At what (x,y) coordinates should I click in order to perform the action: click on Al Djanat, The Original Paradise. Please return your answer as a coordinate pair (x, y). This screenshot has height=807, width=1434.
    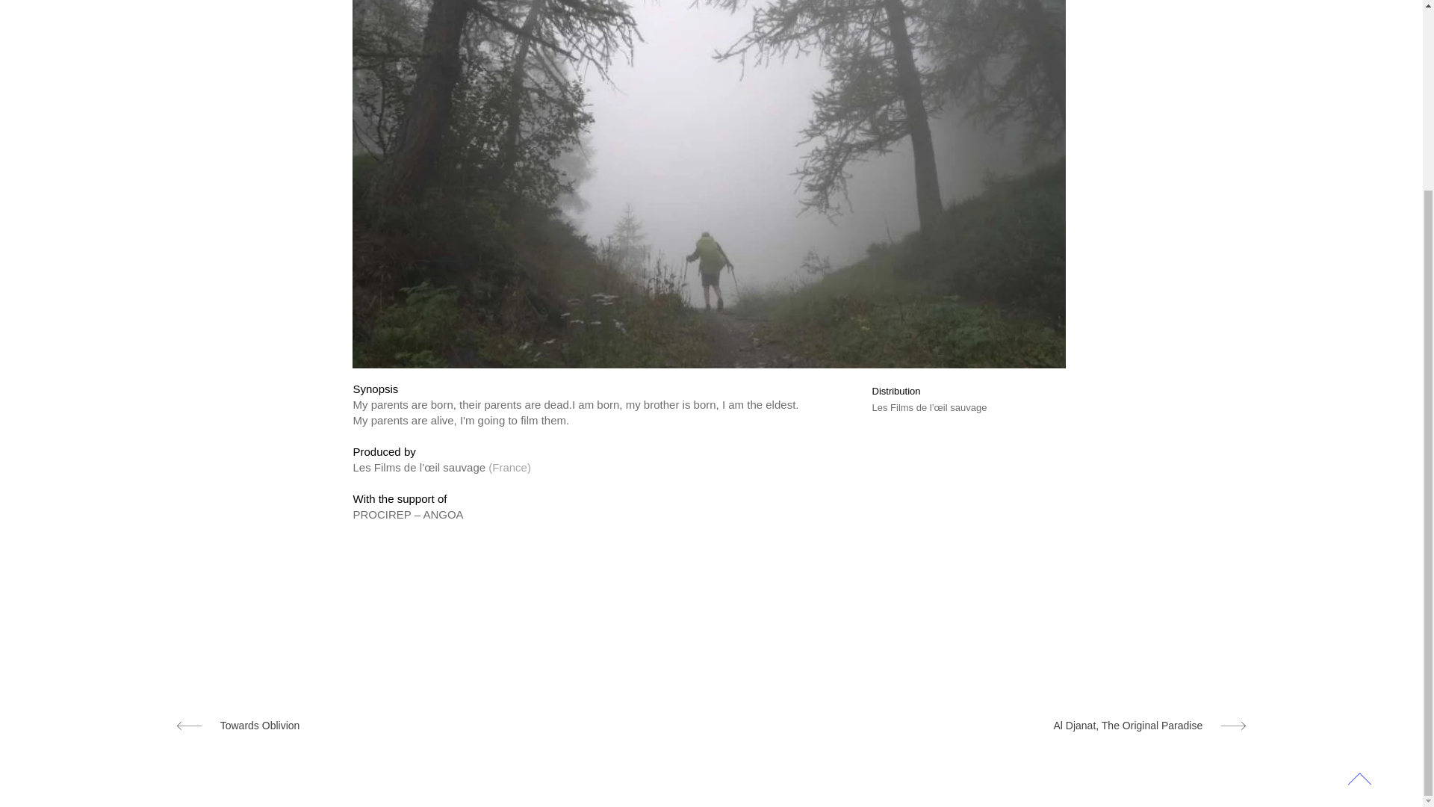
    Looking at the image, I should click on (1066, 725).